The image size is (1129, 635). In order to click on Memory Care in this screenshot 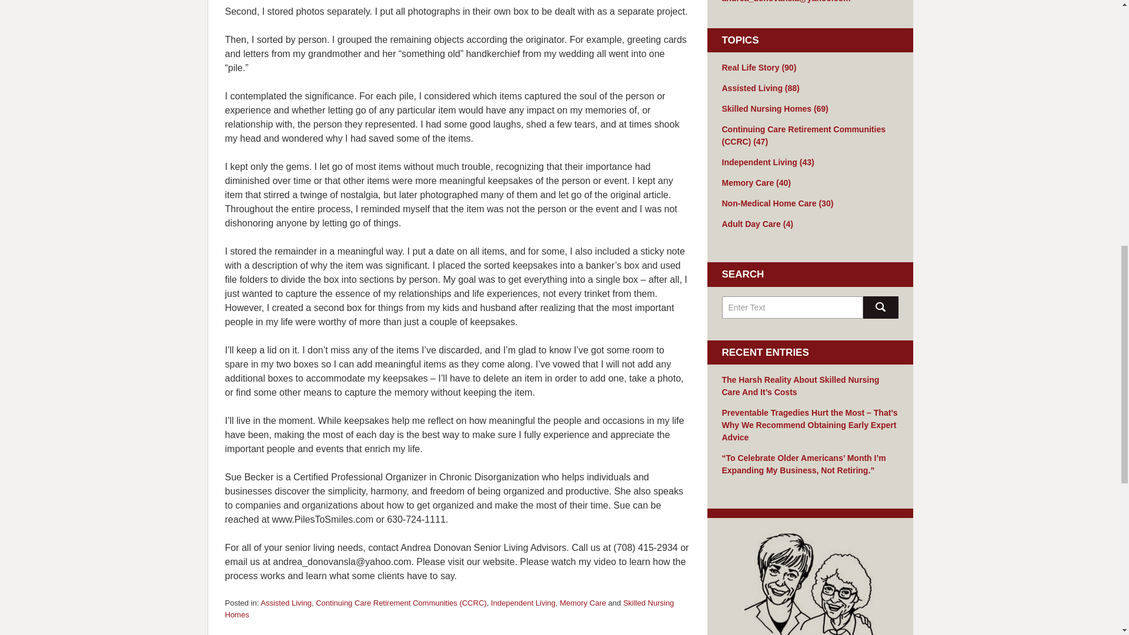, I will do `click(583, 603)`.